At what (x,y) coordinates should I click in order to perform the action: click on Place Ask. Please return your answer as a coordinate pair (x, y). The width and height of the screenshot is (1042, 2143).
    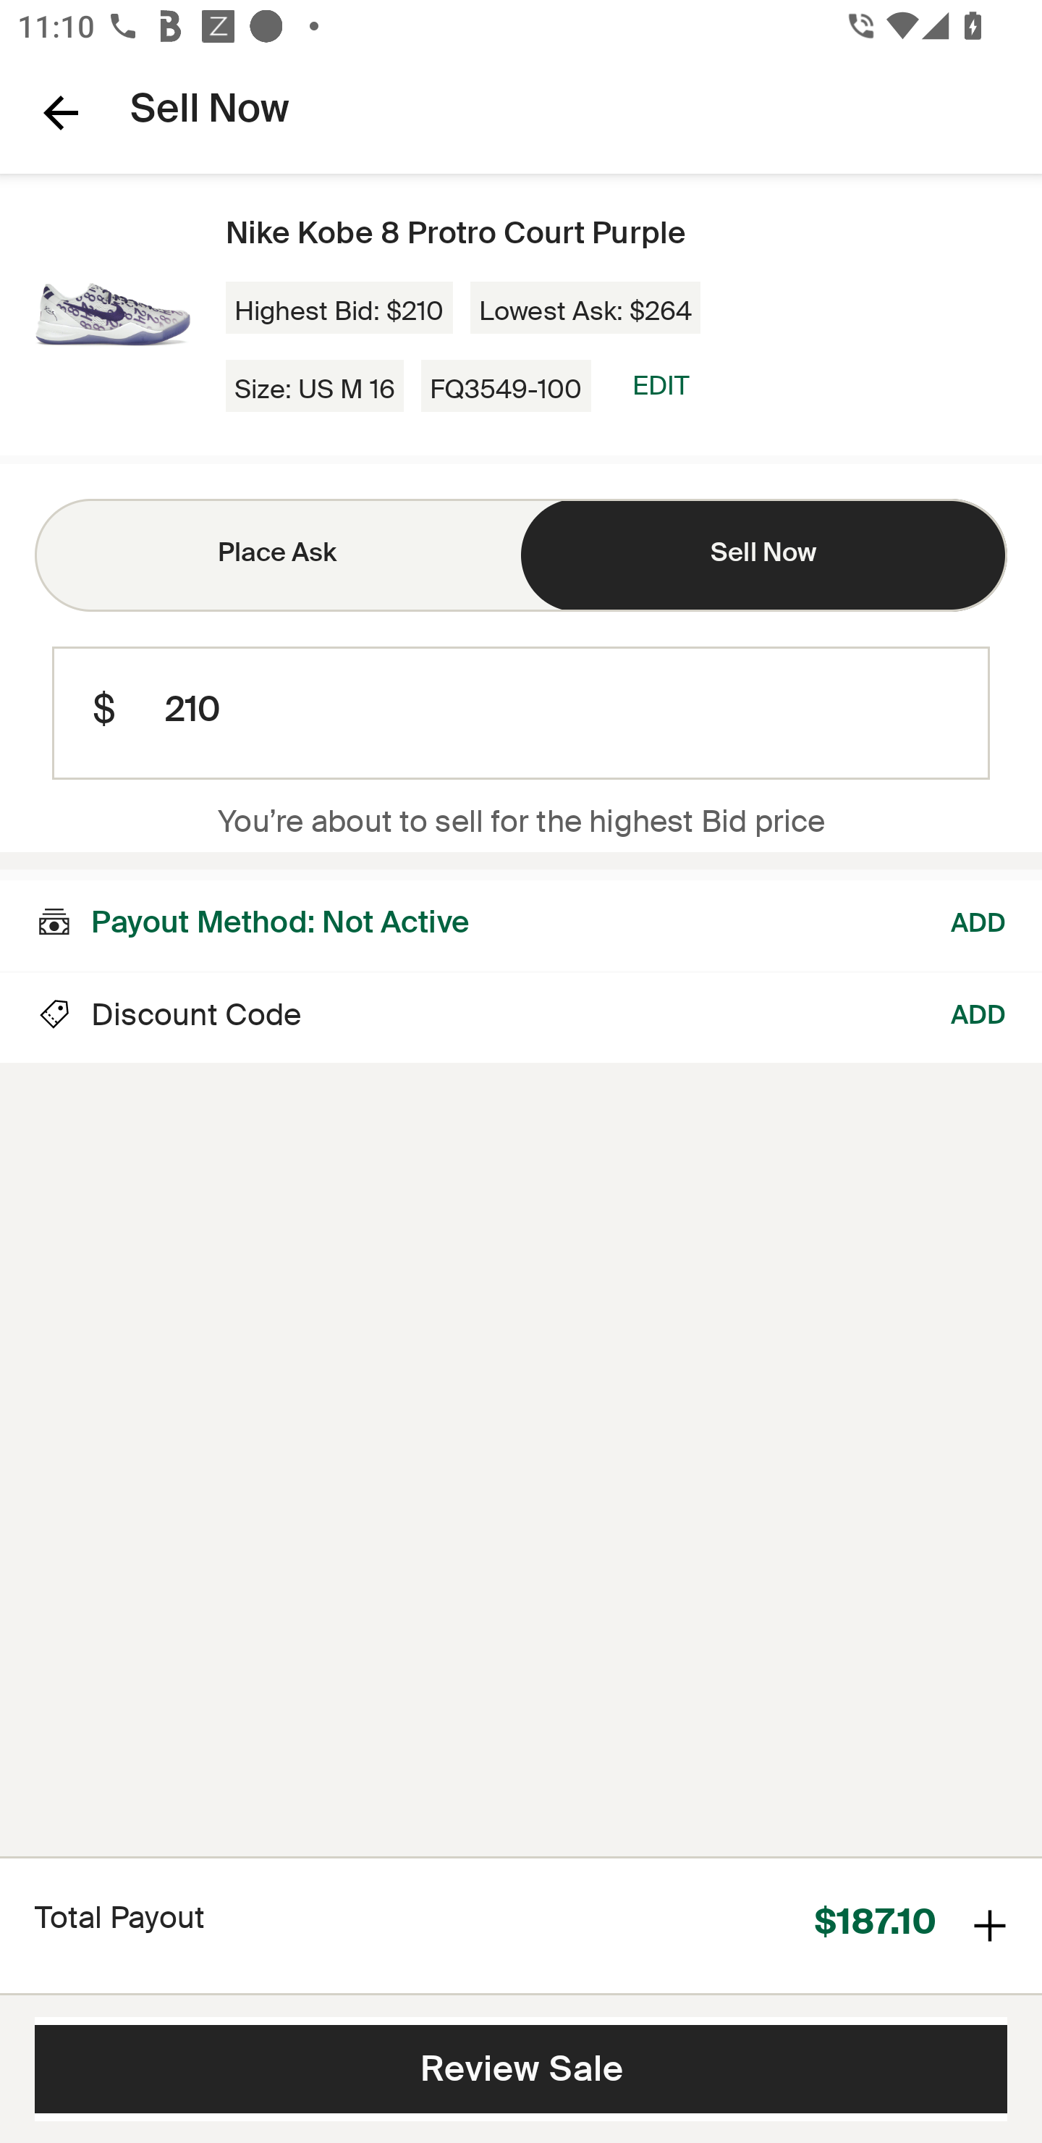
    Looking at the image, I should click on (278, 555).